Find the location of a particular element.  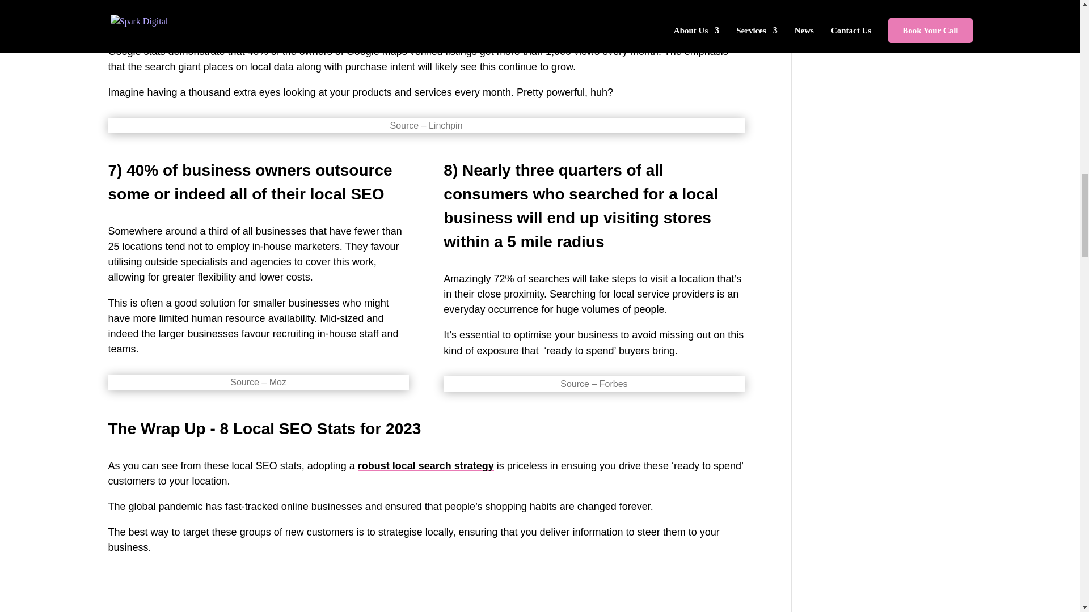

Local SEO for 2023 is located at coordinates (426, 466).